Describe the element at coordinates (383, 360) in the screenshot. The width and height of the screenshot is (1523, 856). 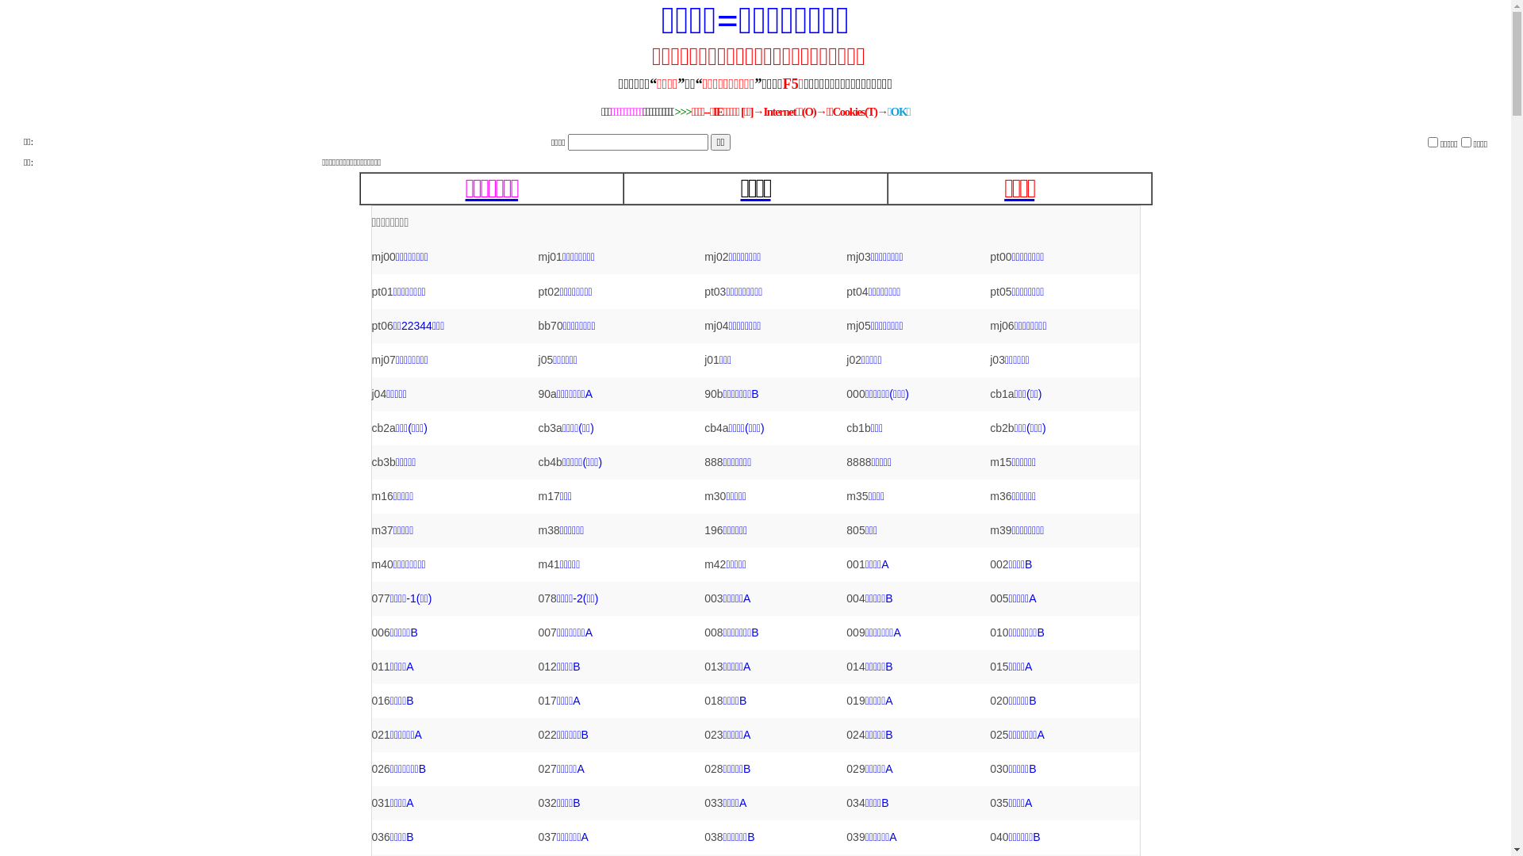
I see `mj07` at that location.